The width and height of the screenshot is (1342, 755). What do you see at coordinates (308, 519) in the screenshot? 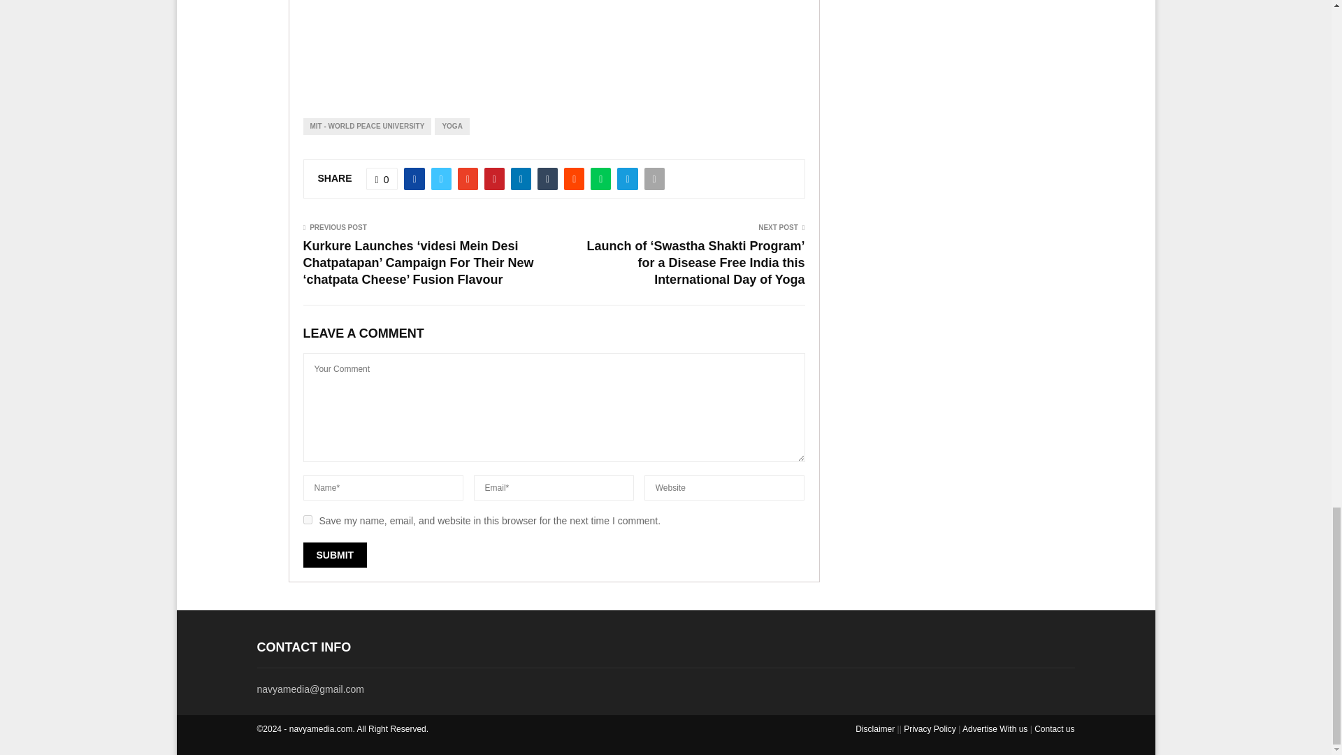
I see `yes` at bounding box center [308, 519].